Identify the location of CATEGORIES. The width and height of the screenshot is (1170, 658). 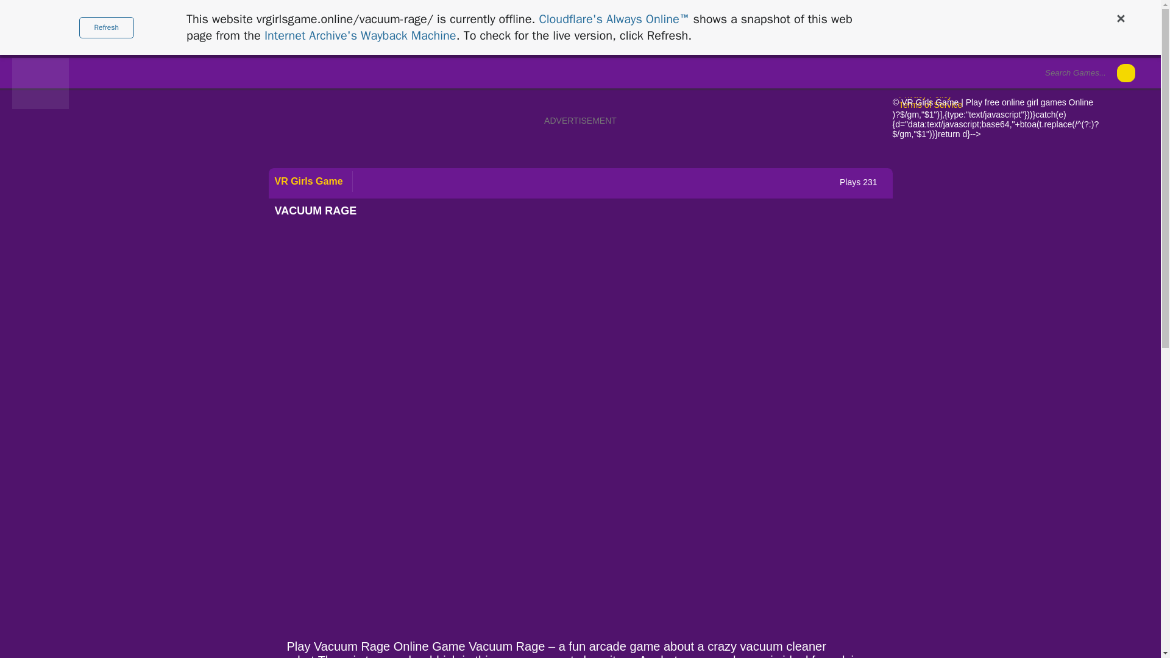
(112, 35).